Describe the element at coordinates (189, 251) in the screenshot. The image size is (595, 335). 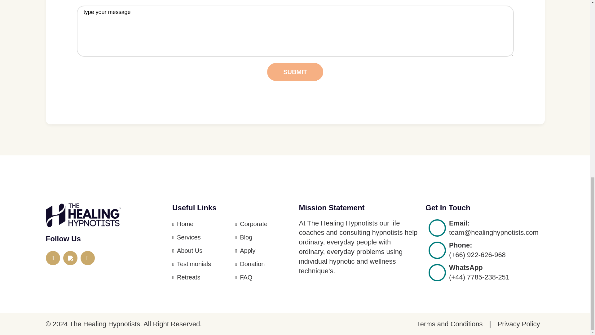
I see `About Us` at that location.